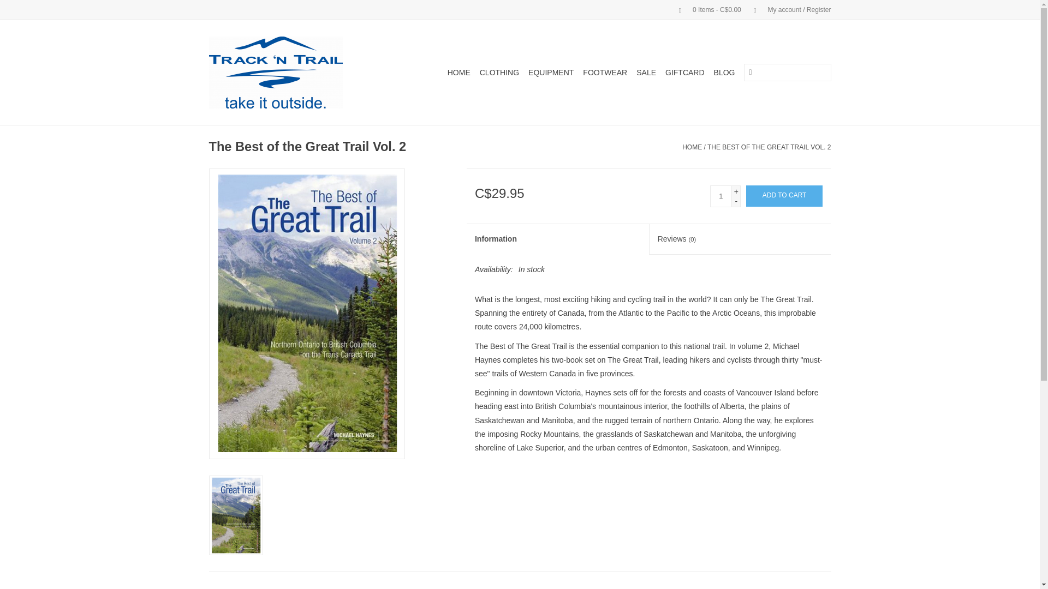  I want to click on Cart, so click(705, 9).